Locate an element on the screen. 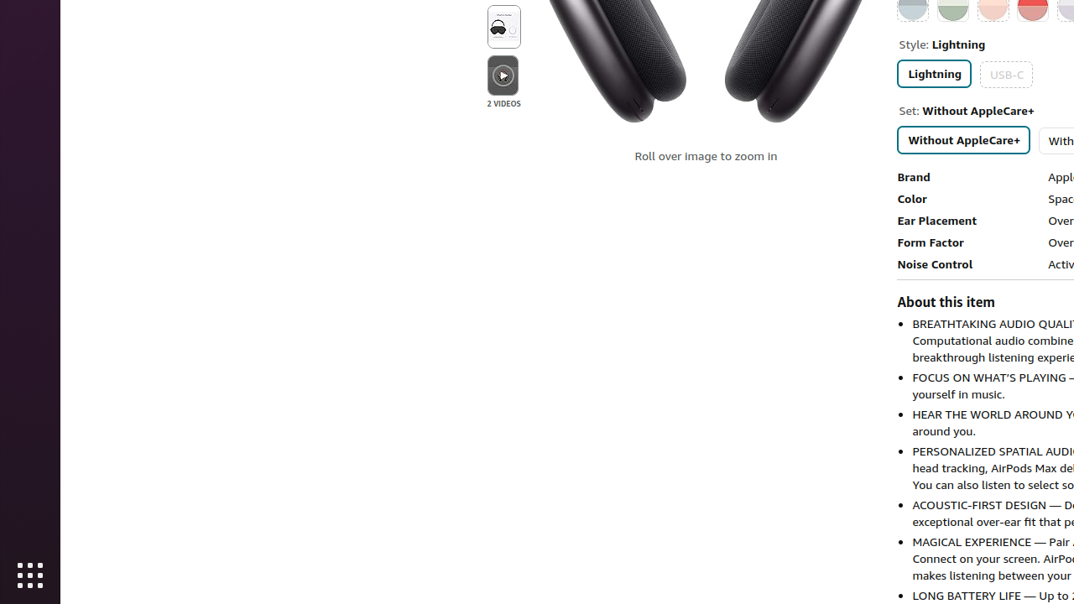  Without AppleCare+ is located at coordinates (964, 139).